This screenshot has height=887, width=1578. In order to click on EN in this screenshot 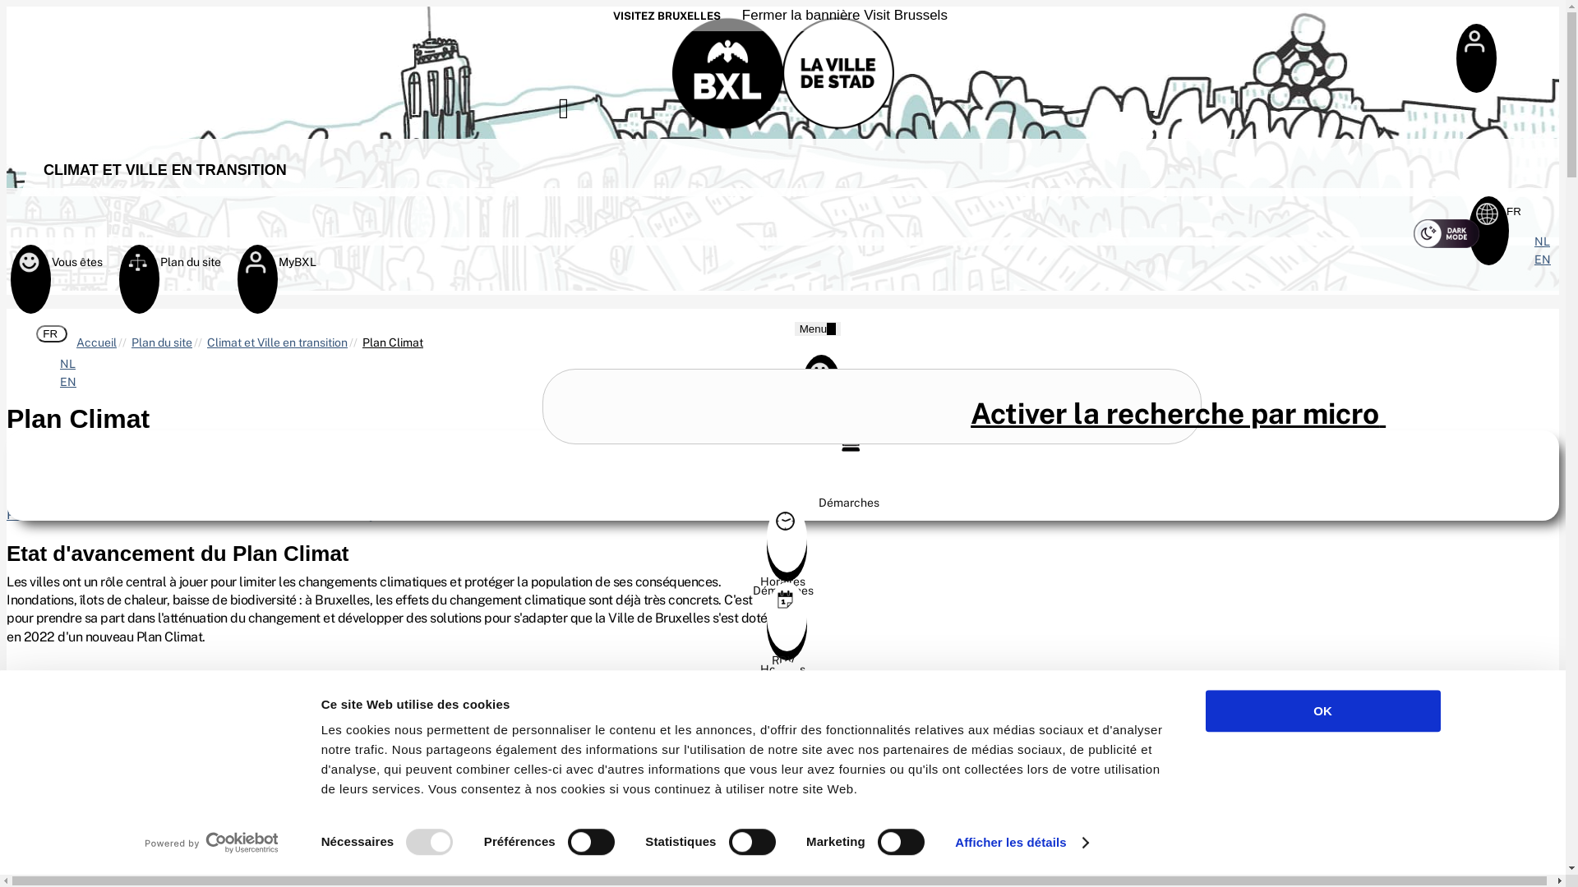, I will do `click(1543, 260)`.